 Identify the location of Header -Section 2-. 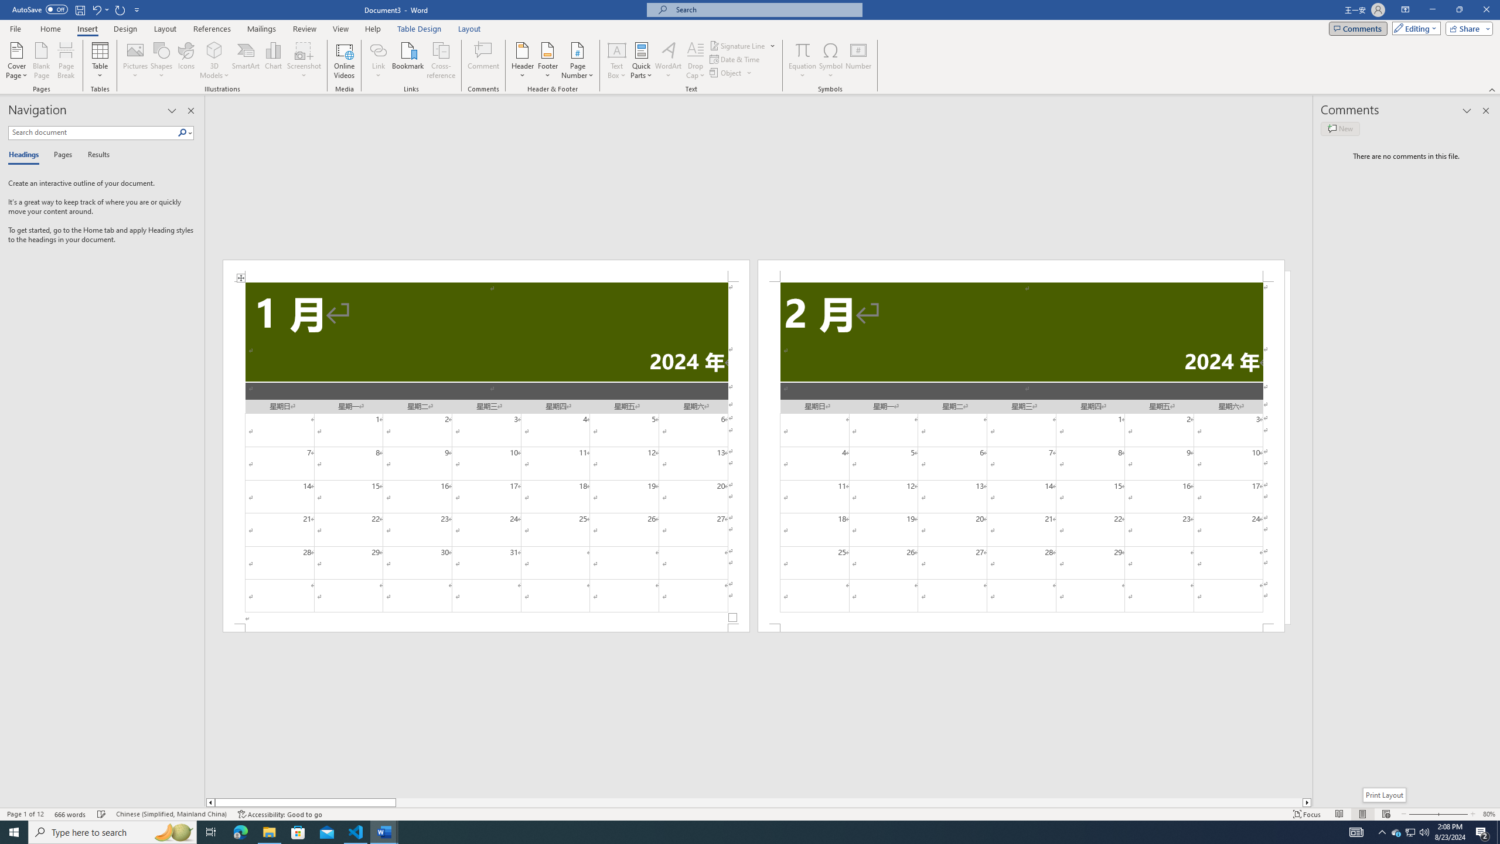
(1021, 271).